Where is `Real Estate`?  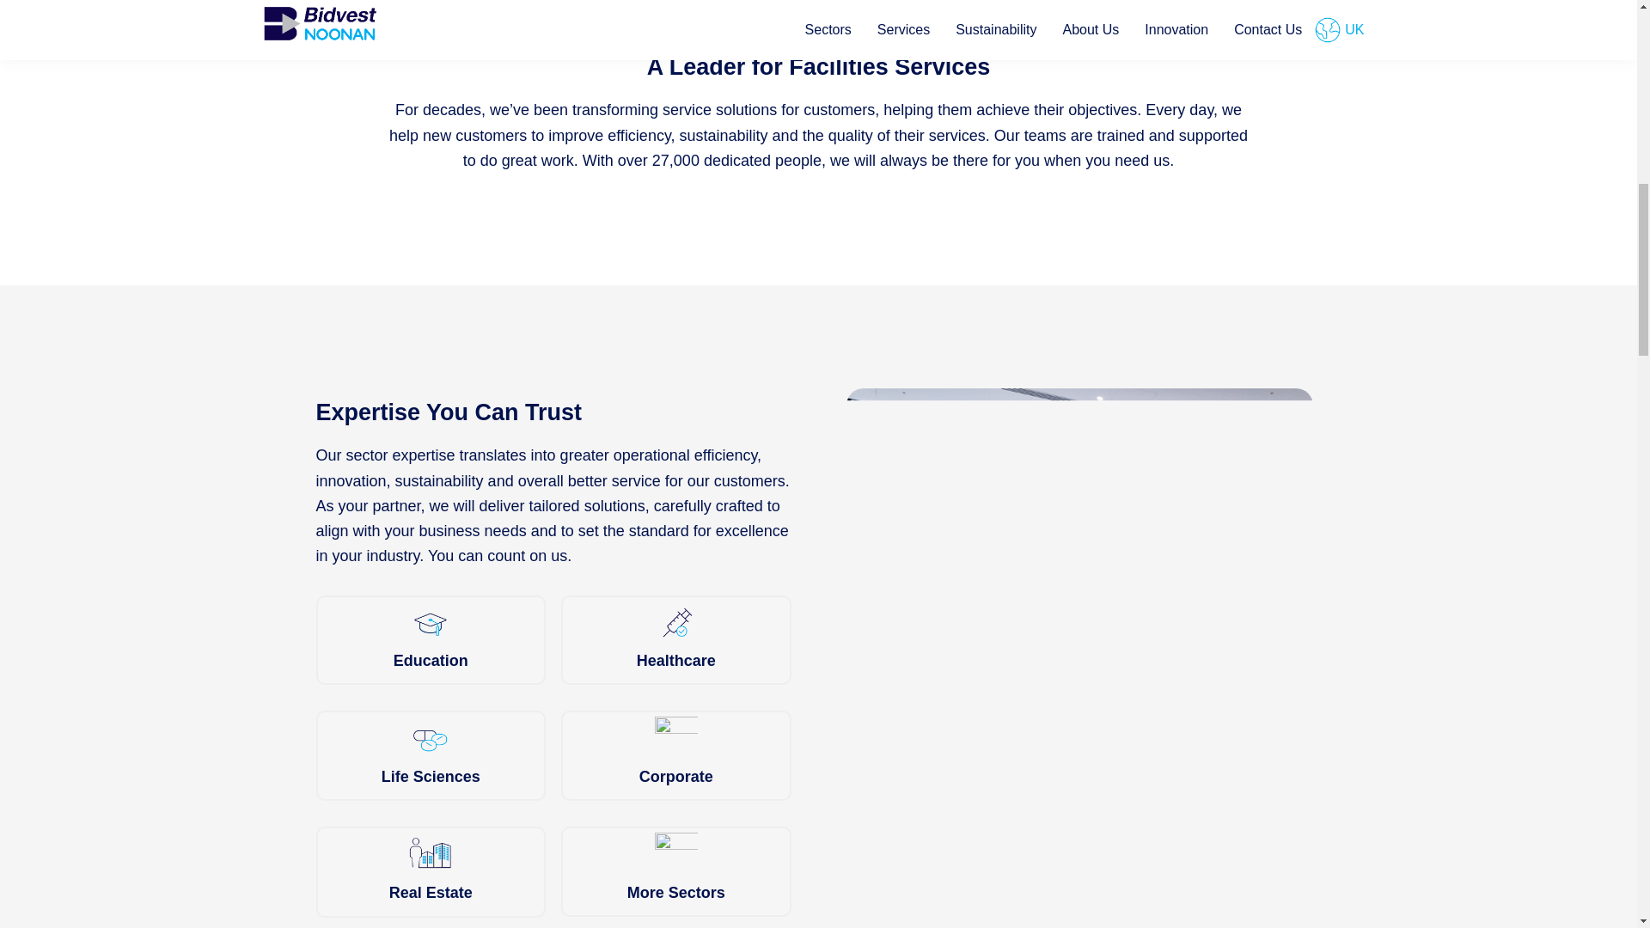
Real Estate is located at coordinates (431, 871).